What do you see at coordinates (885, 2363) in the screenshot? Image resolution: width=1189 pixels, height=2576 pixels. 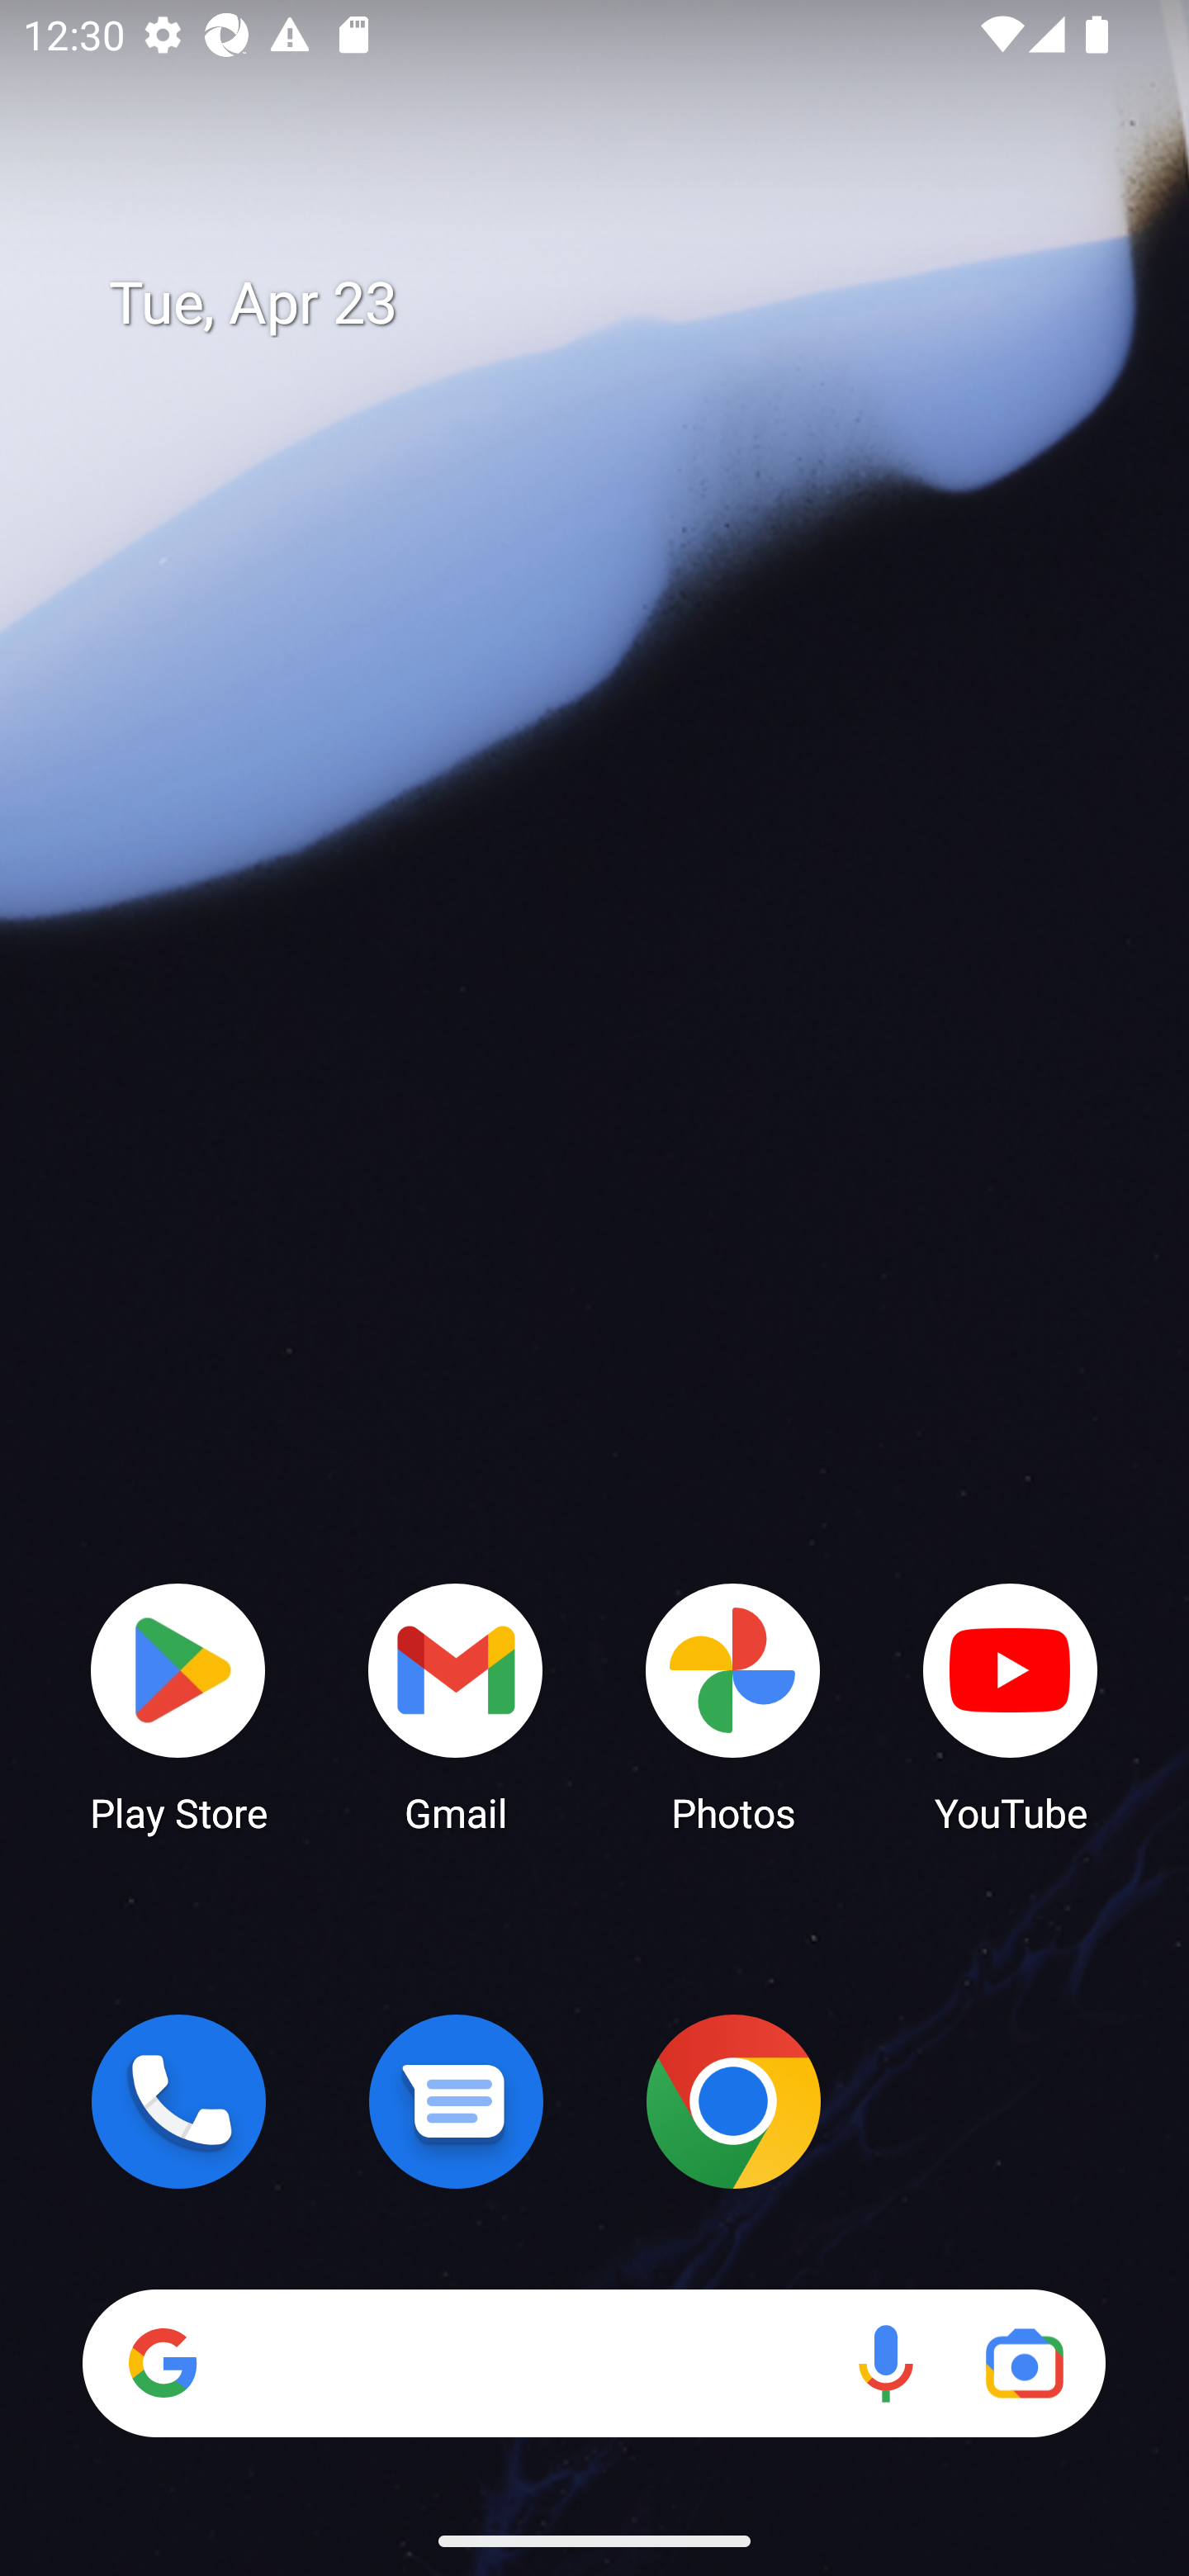 I see `Voice search` at bounding box center [885, 2363].